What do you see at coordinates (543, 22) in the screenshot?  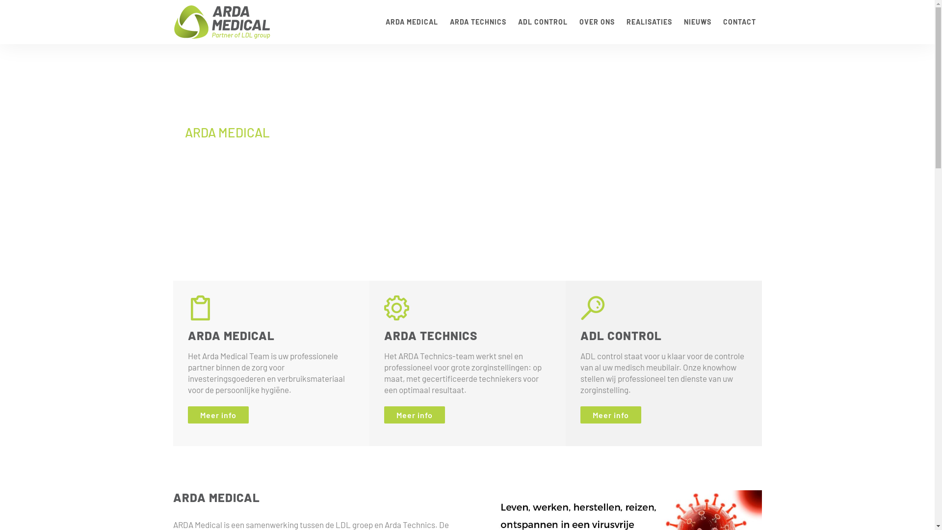 I see `ADL CONTROL` at bounding box center [543, 22].